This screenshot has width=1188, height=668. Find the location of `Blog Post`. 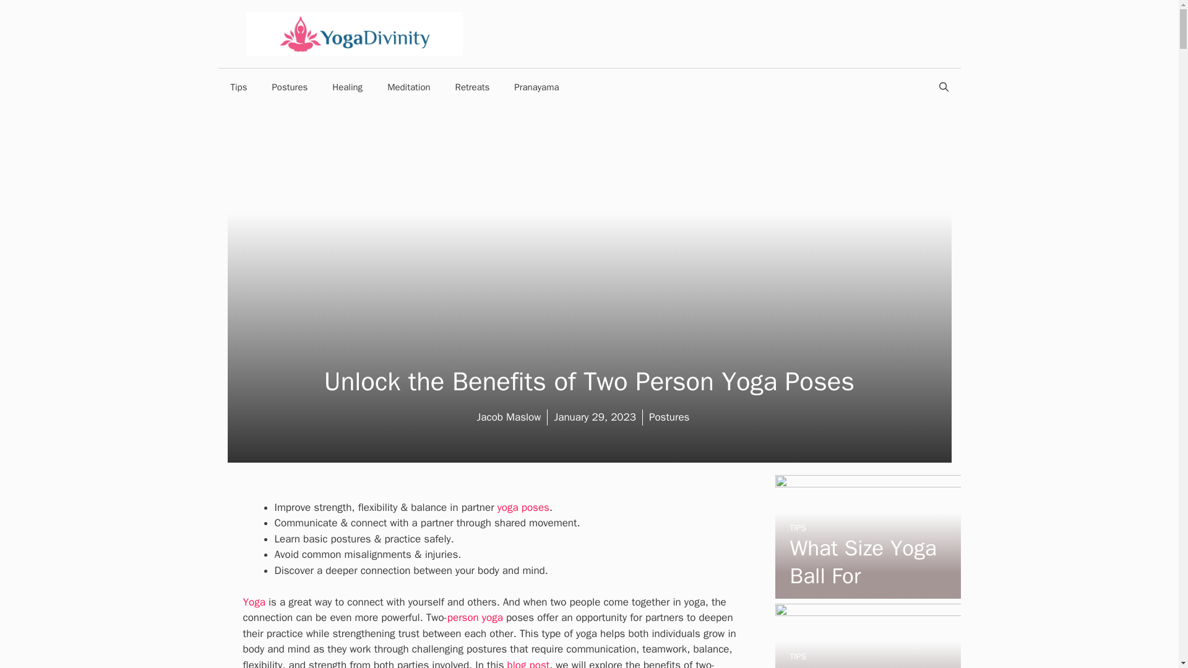

Blog Post is located at coordinates (528, 663).